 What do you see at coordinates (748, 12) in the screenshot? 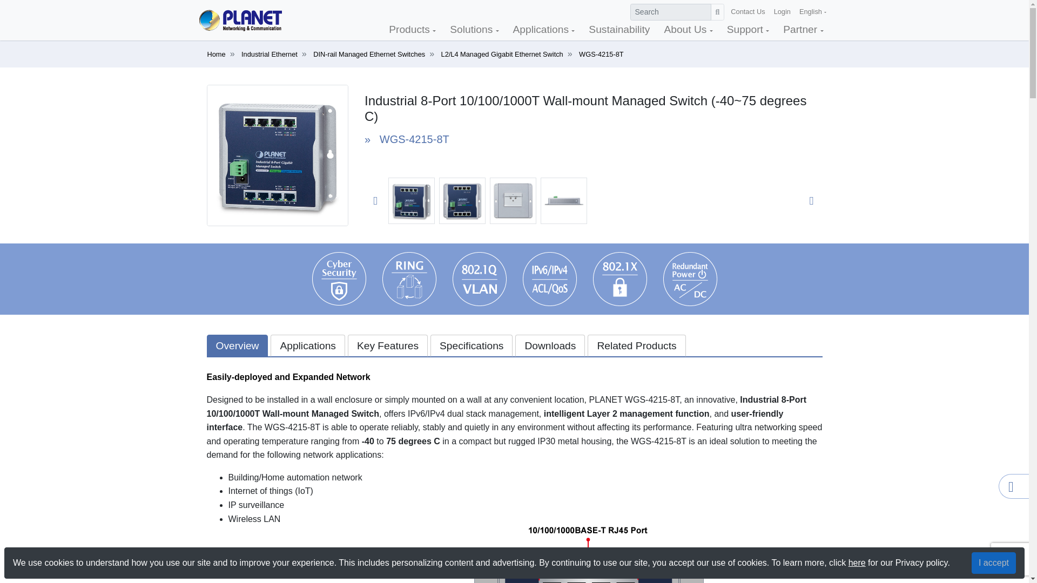
I see `Contact Us` at bounding box center [748, 12].